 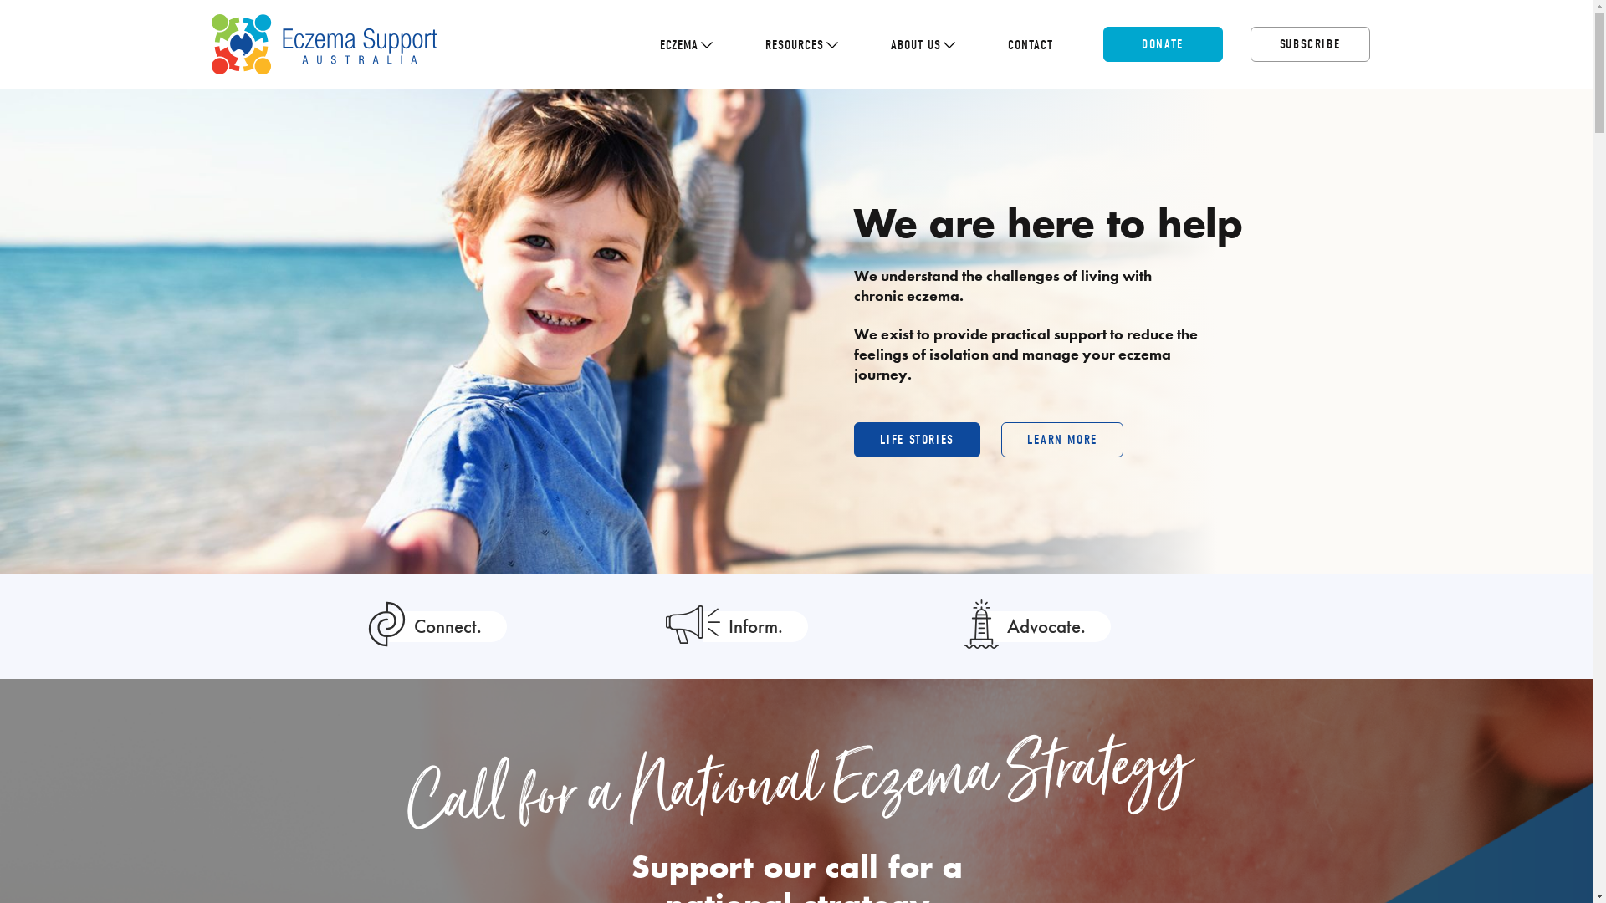 I want to click on CONTACT, so click(x=1030, y=45).